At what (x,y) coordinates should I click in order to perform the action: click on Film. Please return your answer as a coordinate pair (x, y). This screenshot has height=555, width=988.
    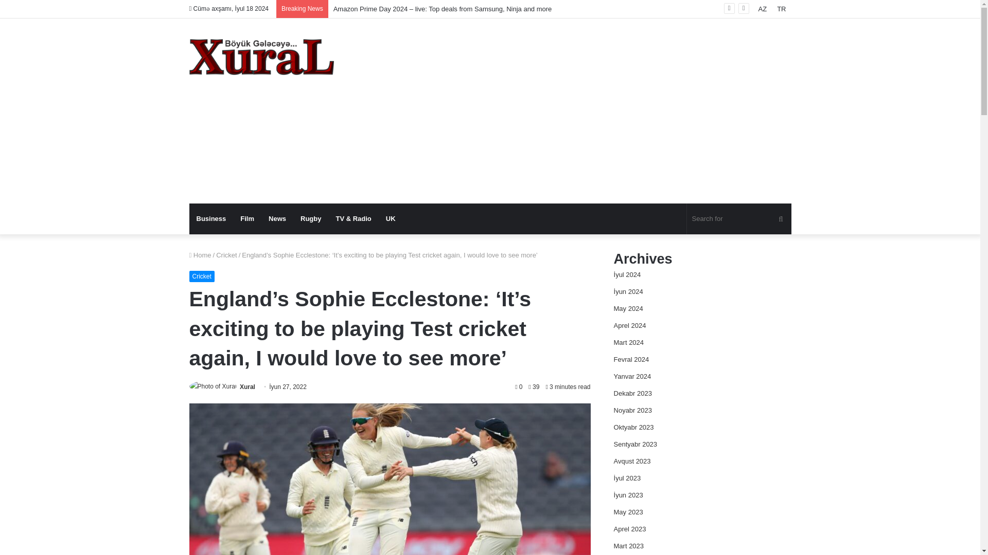
    Looking at the image, I should click on (247, 219).